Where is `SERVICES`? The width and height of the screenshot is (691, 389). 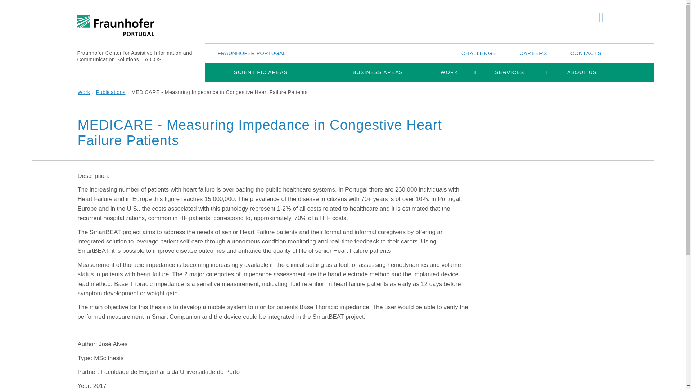
SERVICES is located at coordinates (510, 72).